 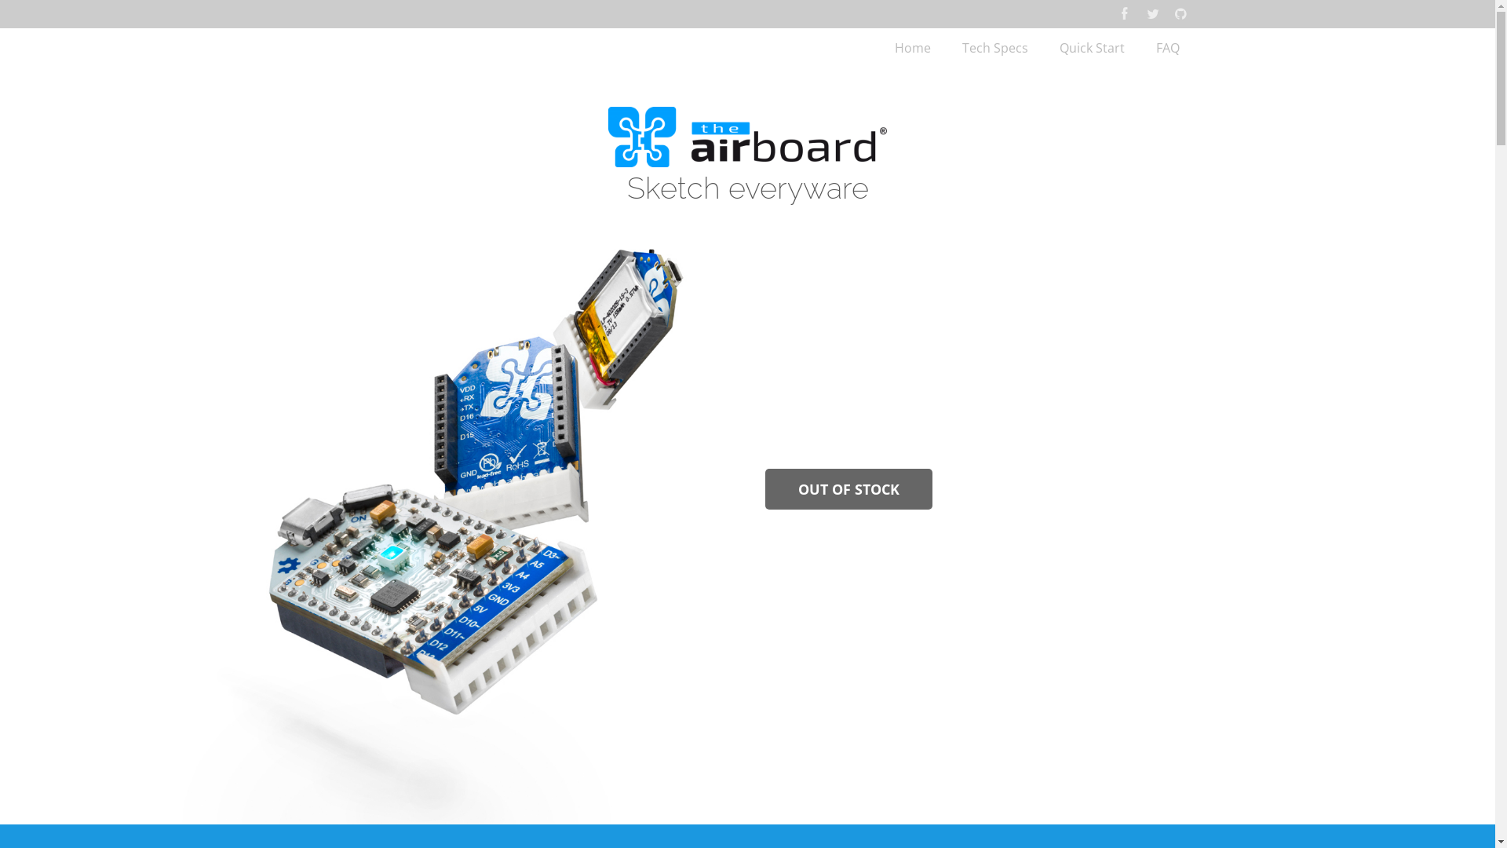 I want to click on Tech Specs, so click(x=995, y=48).